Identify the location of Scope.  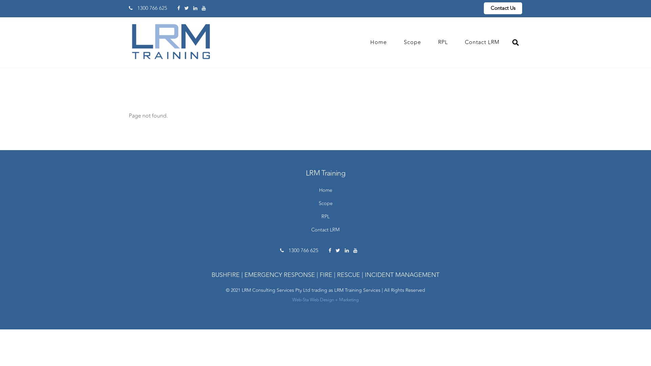
(325, 203).